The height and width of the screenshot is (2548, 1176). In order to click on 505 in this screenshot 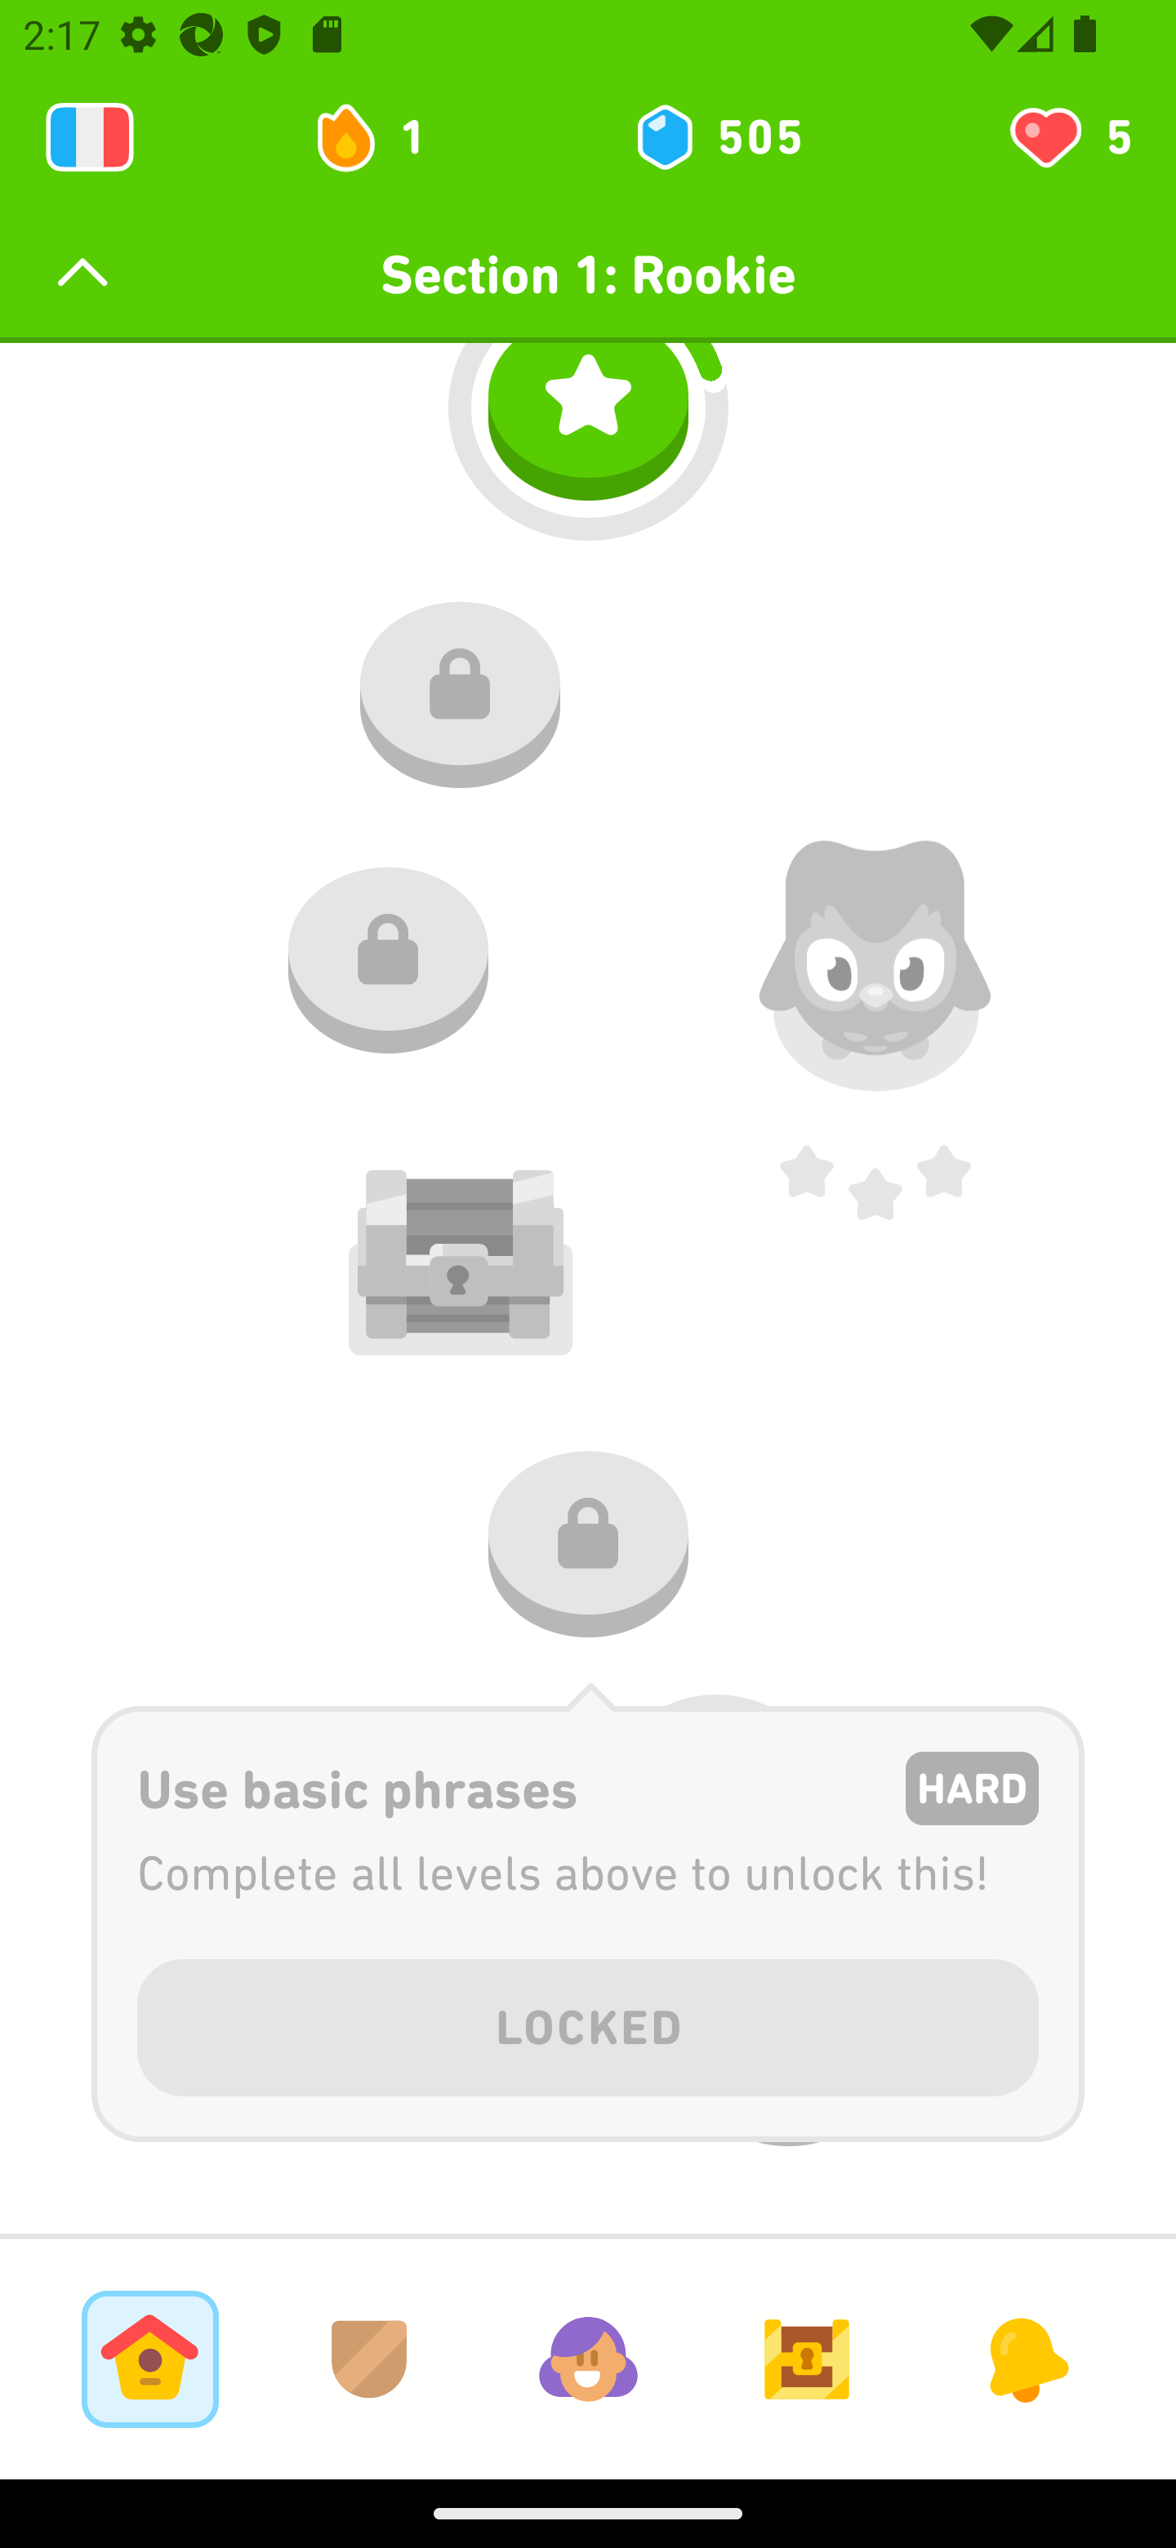, I will do `click(717, 137)`.